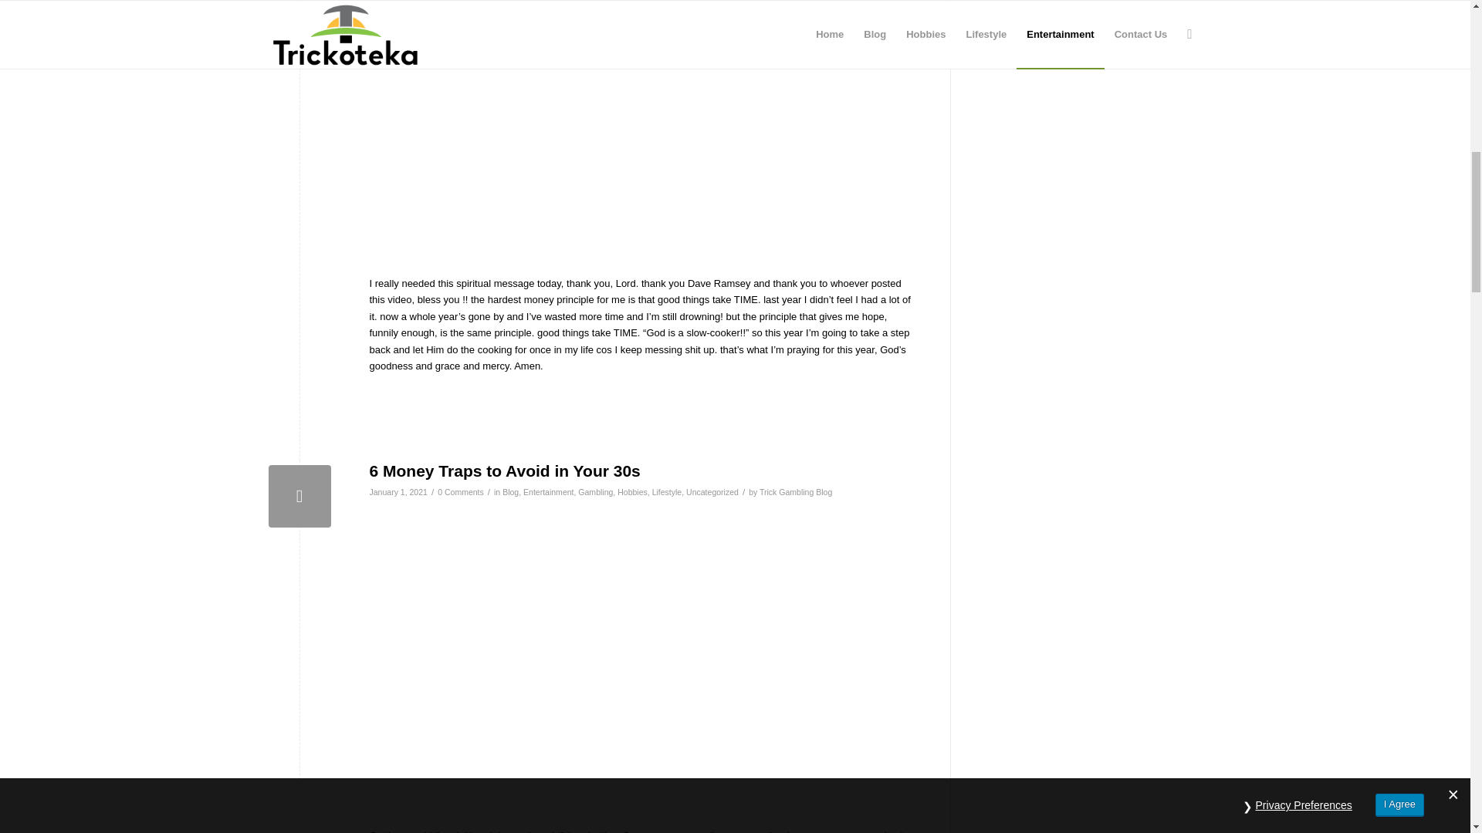 This screenshot has width=1482, height=833. What do you see at coordinates (510, 491) in the screenshot?
I see `Blog` at bounding box center [510, 491].